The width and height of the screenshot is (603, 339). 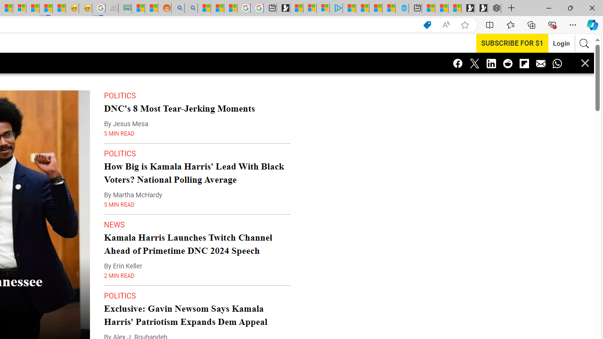 What do you see at coordinates (126, 124) in the screenshot?
I see `By Jesus Mesa` at bounding box center [126, 124].